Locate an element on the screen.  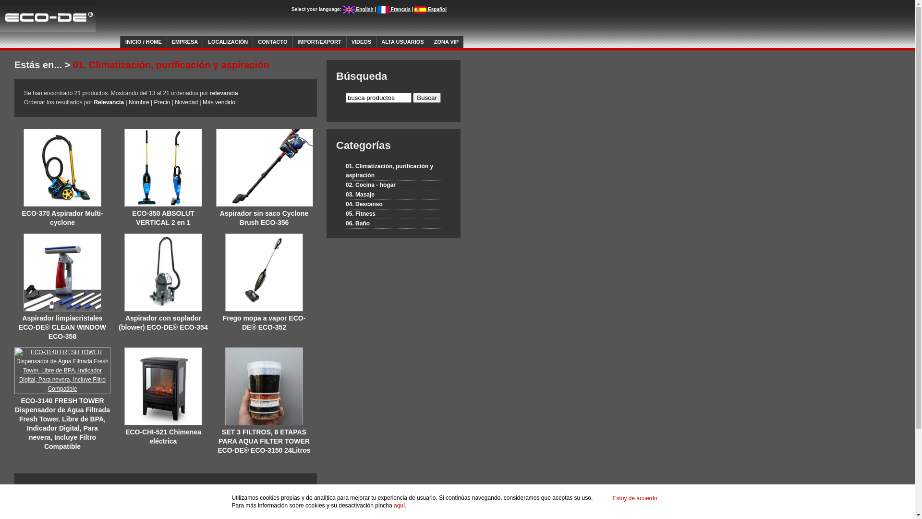
INICIO / HOME is located at coordinates (144, 42).